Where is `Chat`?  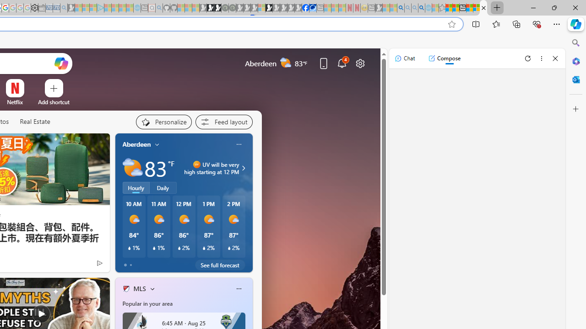
Chat is located at coordinates (405, 58).